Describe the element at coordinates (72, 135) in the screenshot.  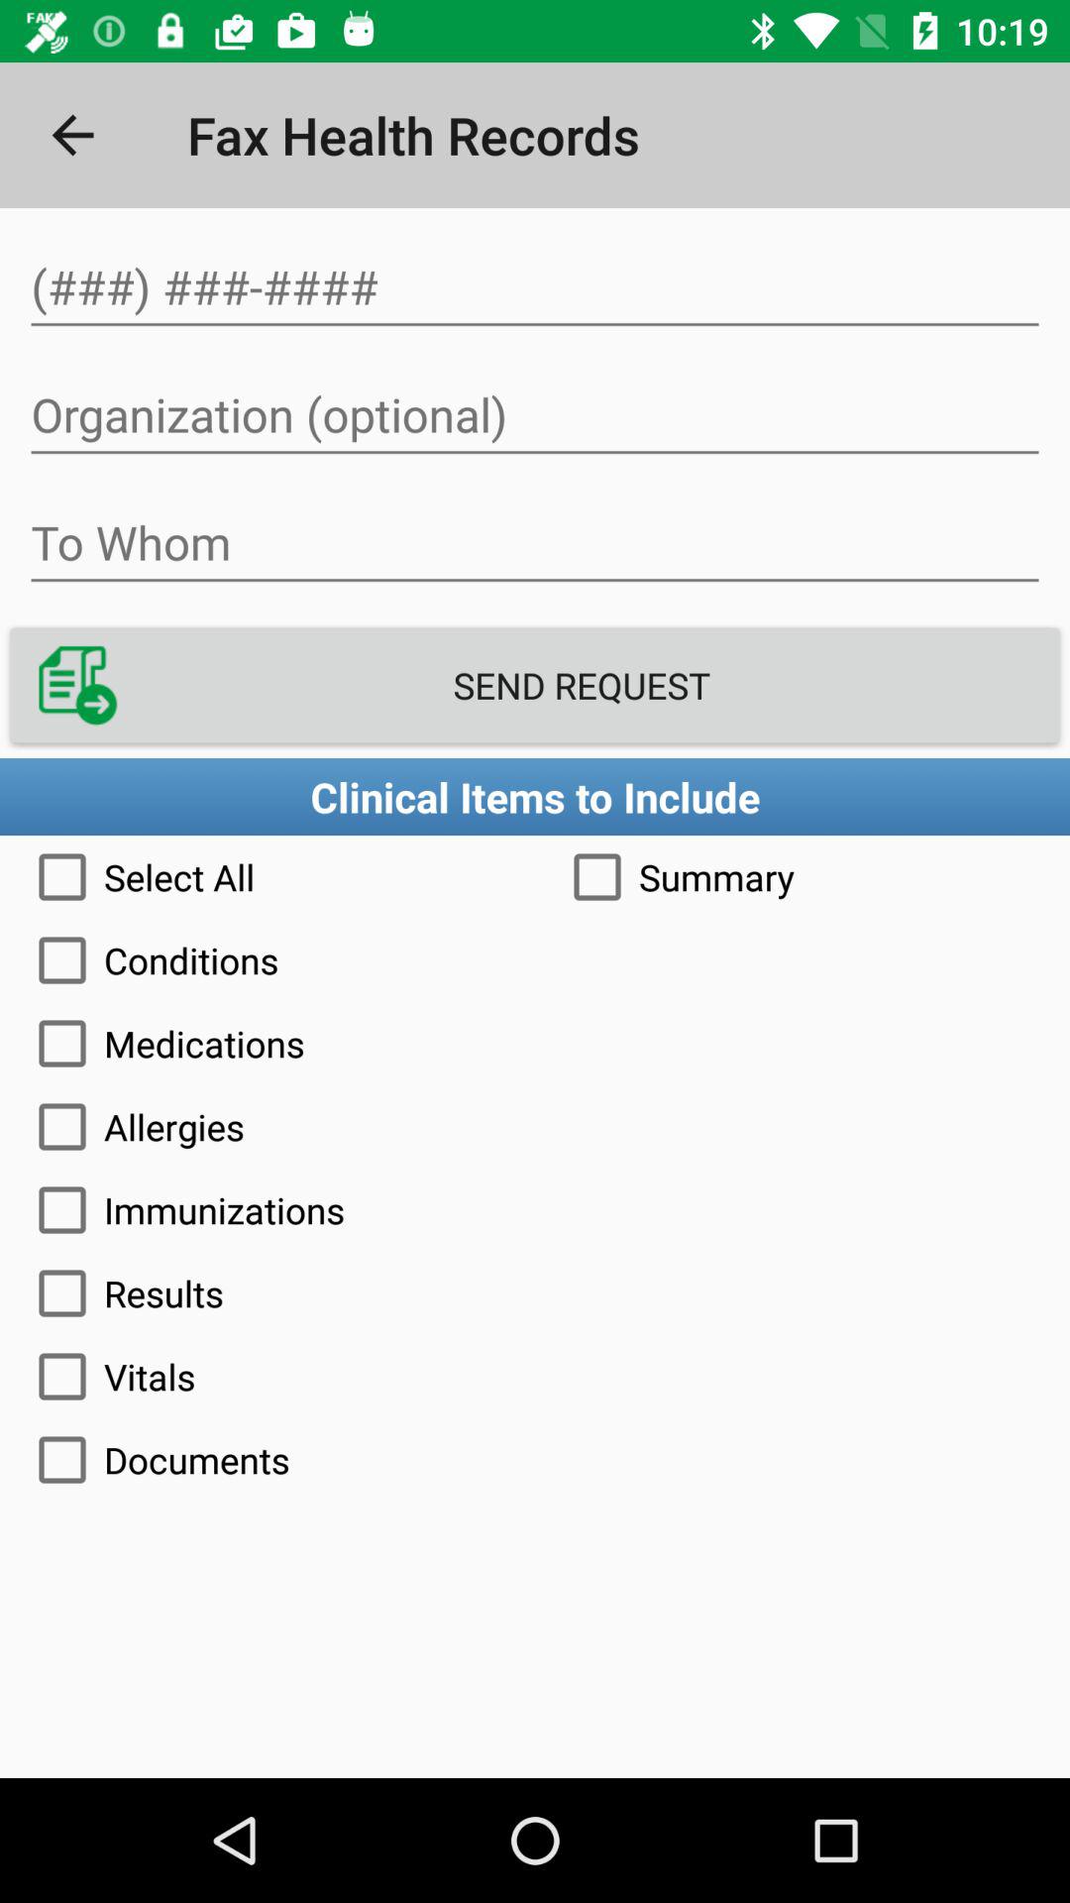
I see `launch icon at the top left corner` at that location.